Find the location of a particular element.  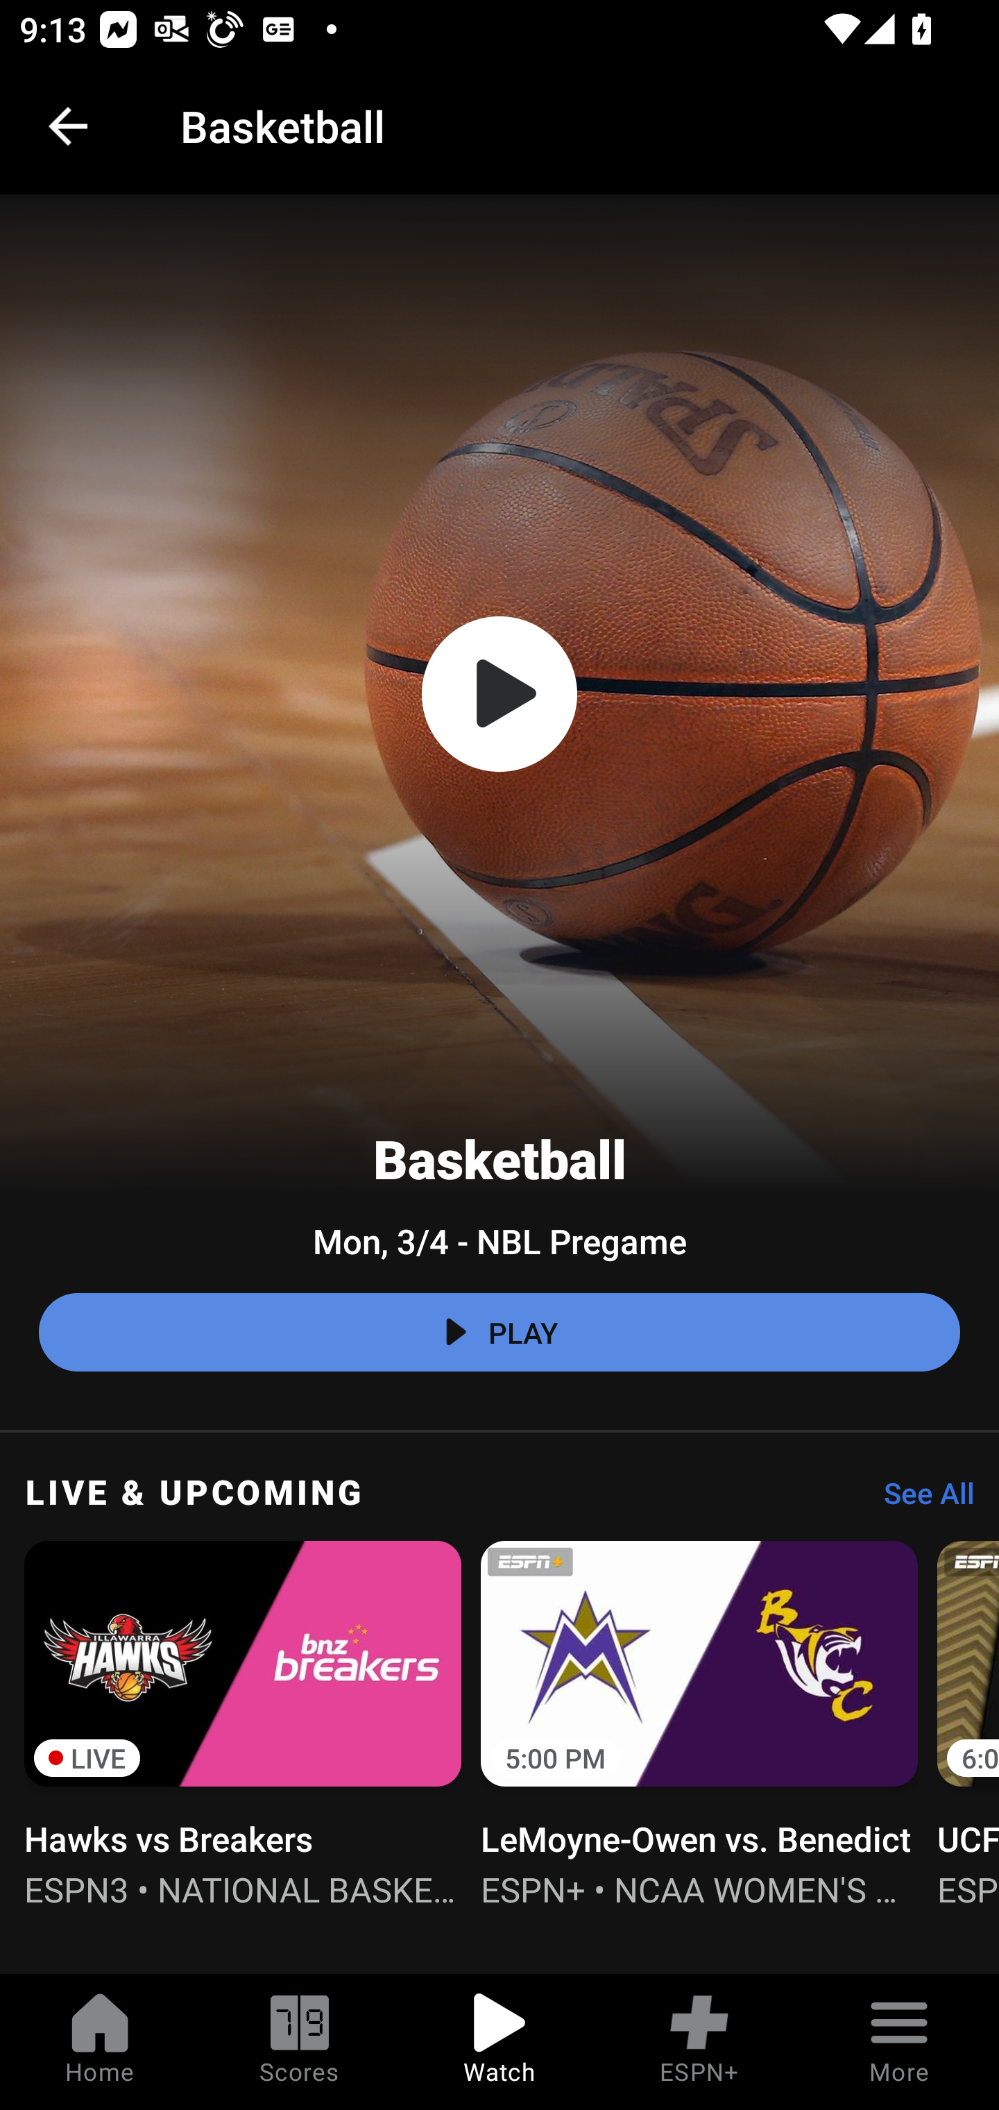

 is located at coordinates (499, 694).